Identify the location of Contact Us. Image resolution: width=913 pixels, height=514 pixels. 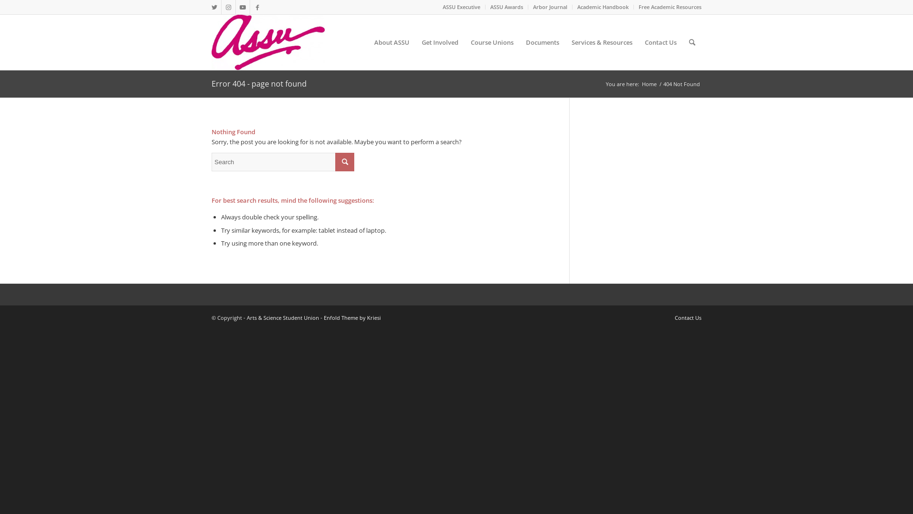
(661, 42).